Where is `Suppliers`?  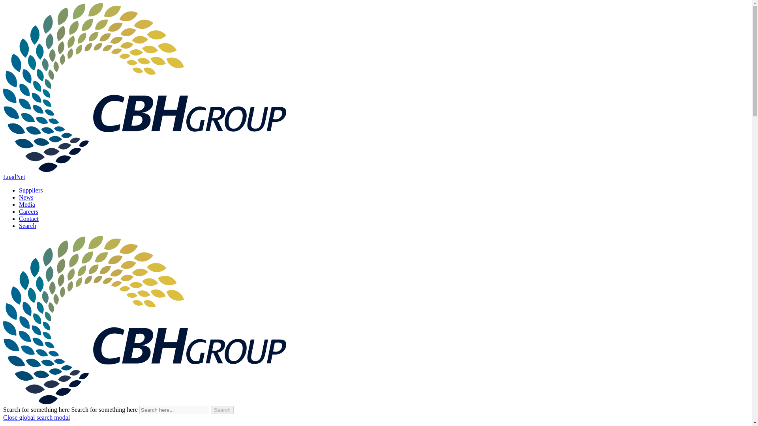 Suppliers is located at coordinates (31, 190).